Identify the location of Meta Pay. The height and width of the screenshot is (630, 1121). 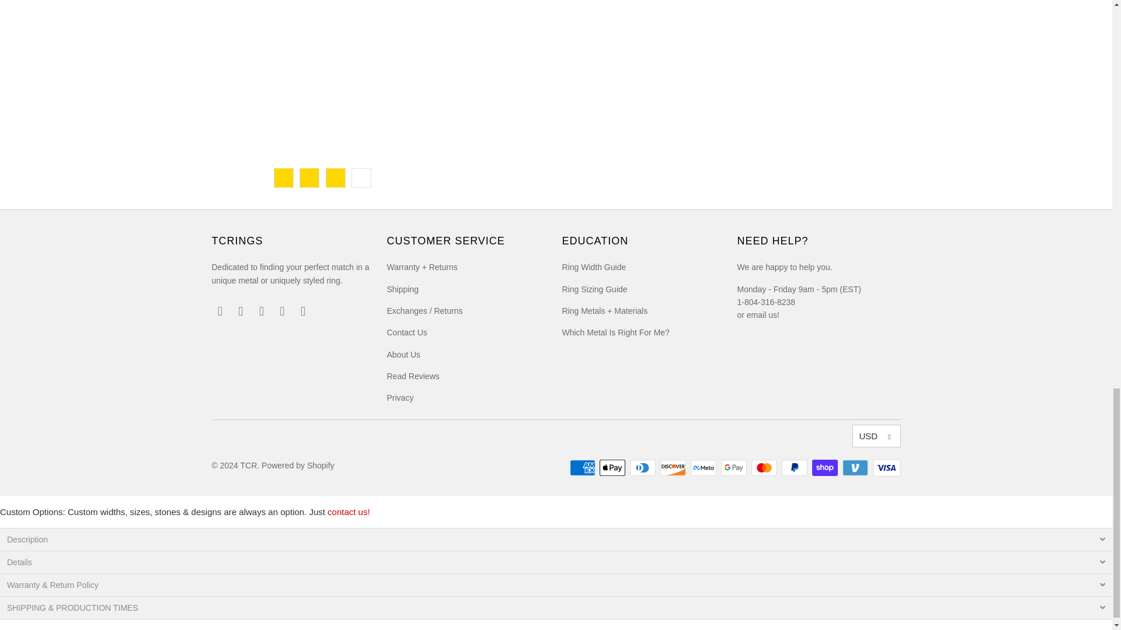
(704, 468).